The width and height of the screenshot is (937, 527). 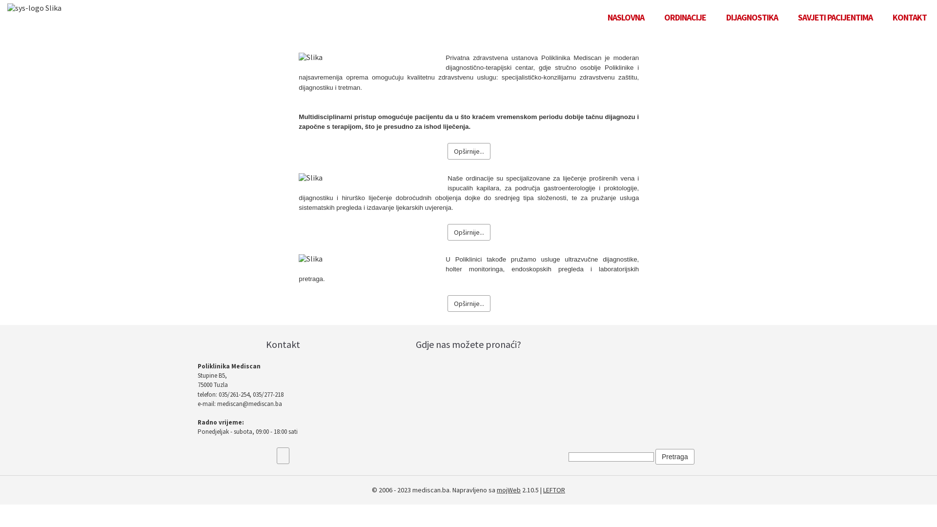 What do you see at coordinates (910, 18) in the screenshot?
I see `KONTAKT` at bounding box center [910, 18].